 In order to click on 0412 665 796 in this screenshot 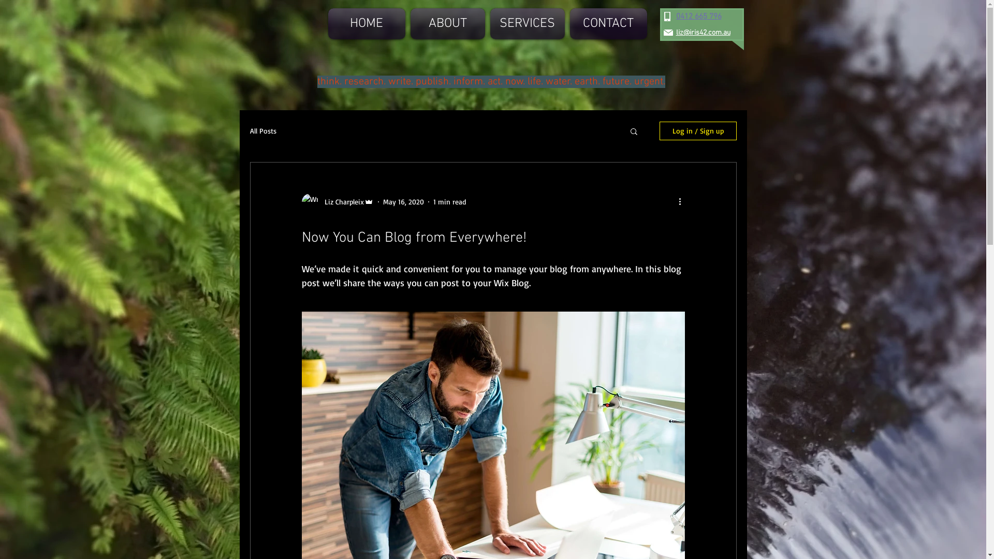, I will do `click(699, 17)`.